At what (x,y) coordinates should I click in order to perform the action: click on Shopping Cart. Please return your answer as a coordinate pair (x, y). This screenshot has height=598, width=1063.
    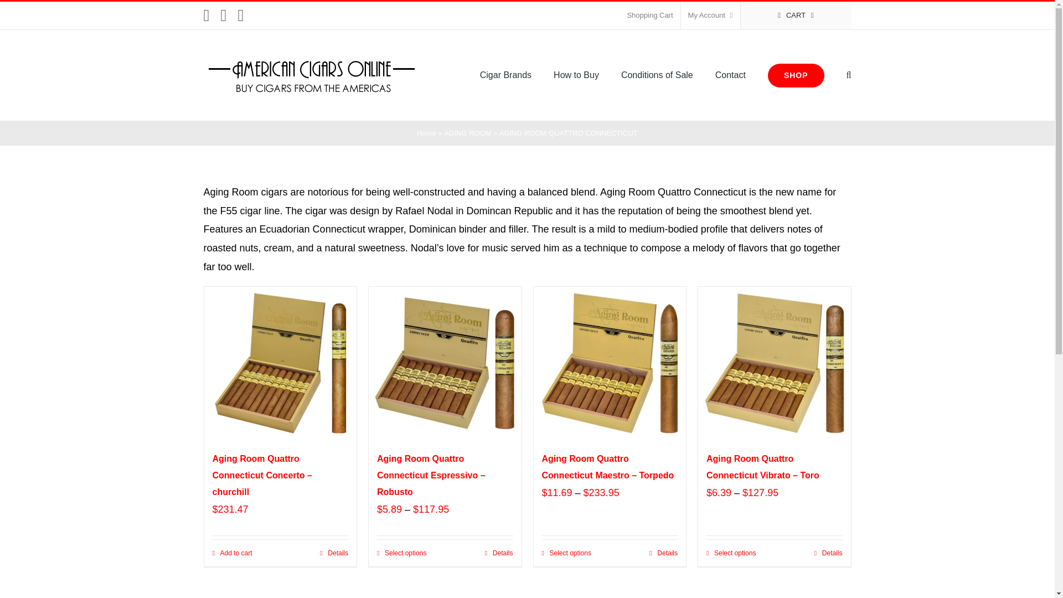
    Looking at the image, I should click on (650, 16).